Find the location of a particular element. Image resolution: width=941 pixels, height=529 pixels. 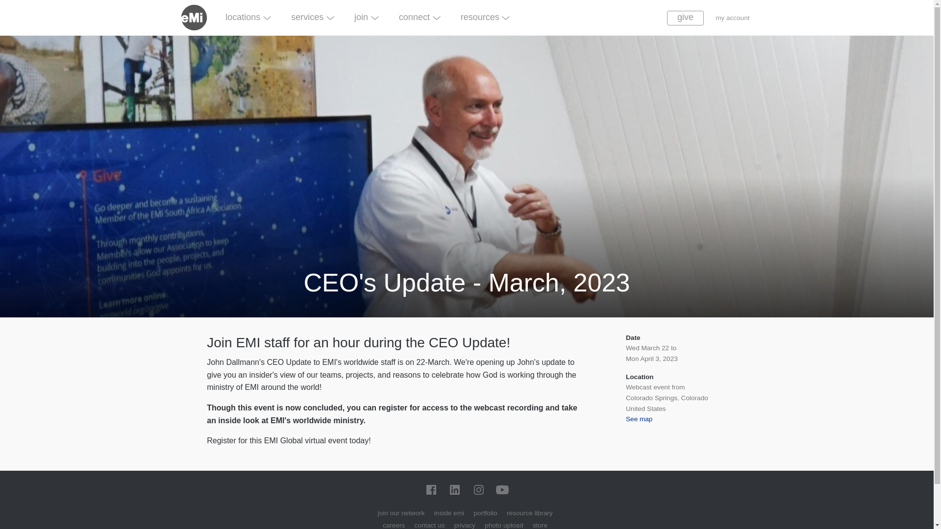

Home is located at coordinates (198, 17).